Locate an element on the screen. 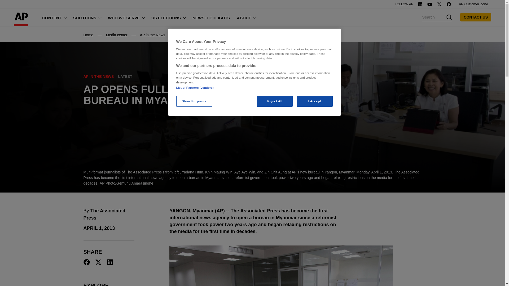 The width and height of the screenshot is (509, 286). Youtube is located at coordinates (429, 4).